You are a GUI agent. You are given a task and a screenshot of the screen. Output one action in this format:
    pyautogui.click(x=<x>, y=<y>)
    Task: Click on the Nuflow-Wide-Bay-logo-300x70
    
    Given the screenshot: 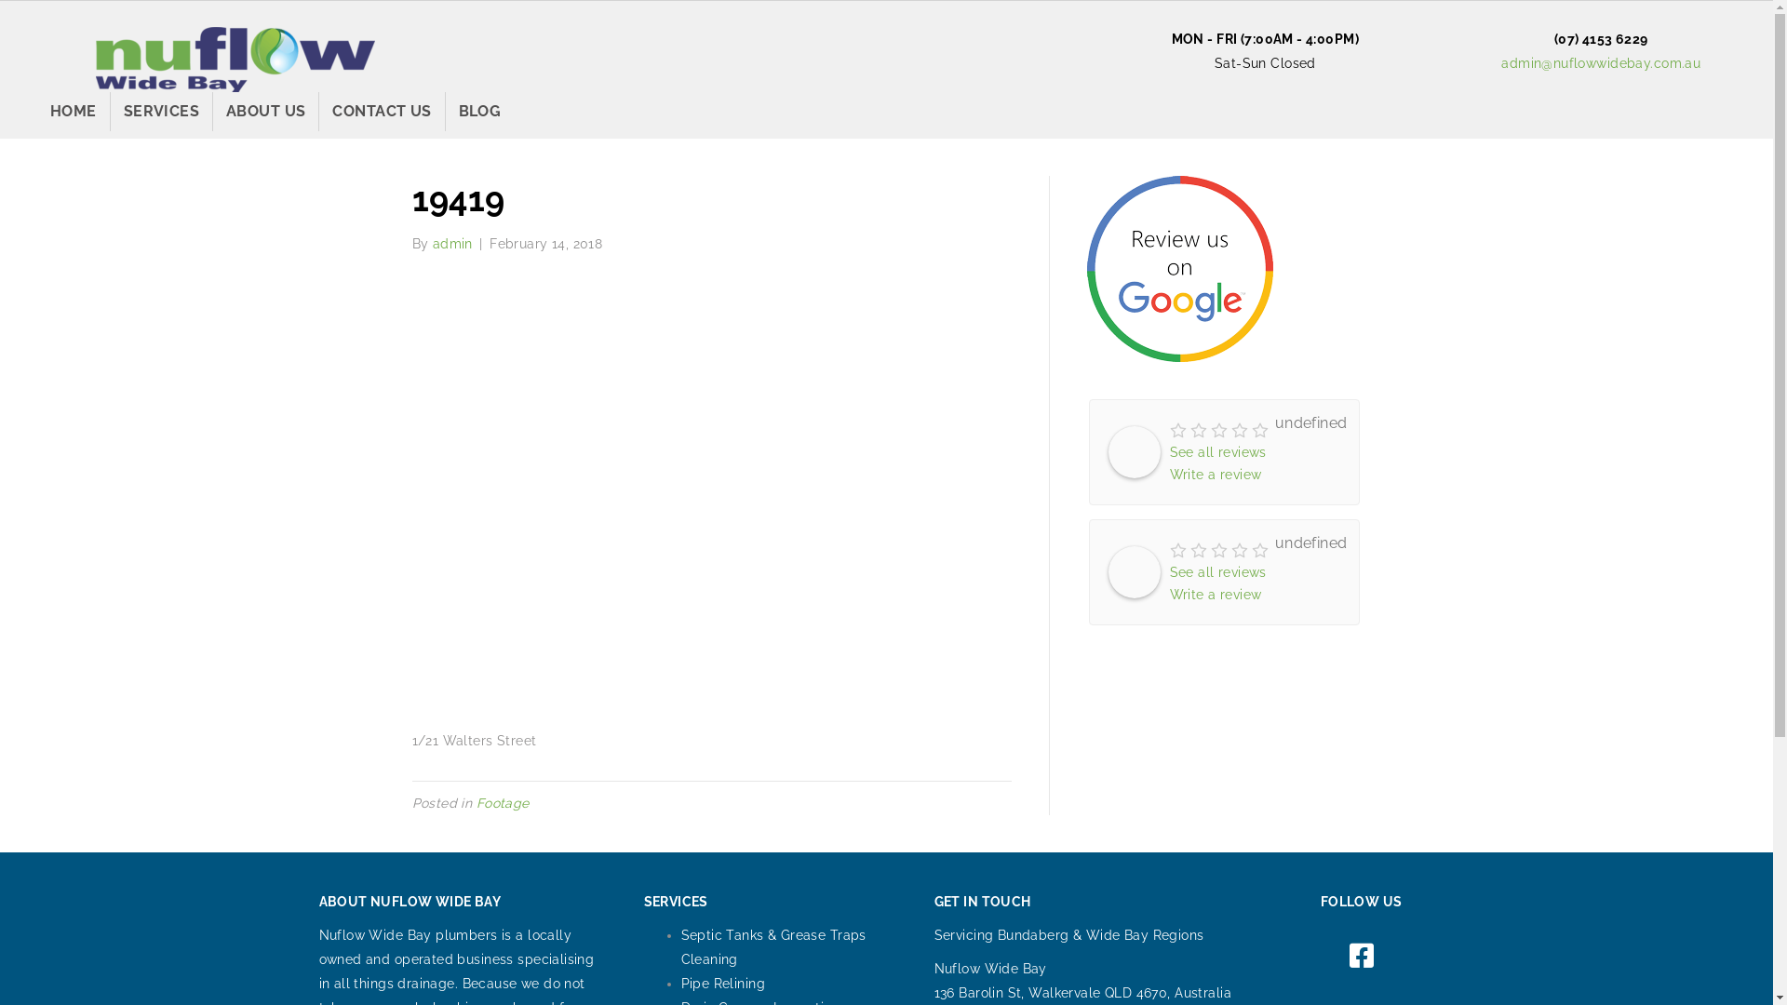 What is the action you would take?
    pyautogui.click(x=235, y=60)
    